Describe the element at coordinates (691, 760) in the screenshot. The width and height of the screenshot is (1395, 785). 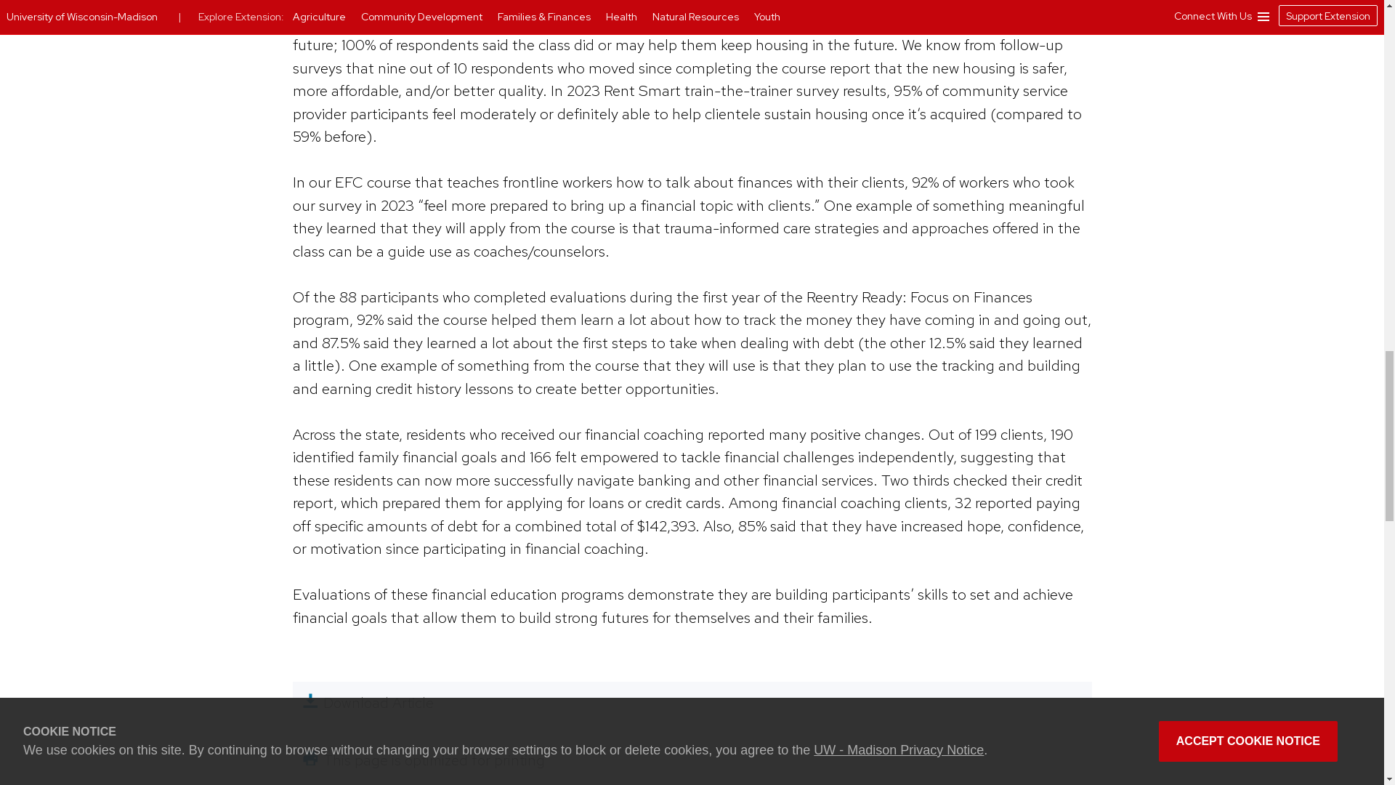
I see `This page is optimized for printing` at that location.